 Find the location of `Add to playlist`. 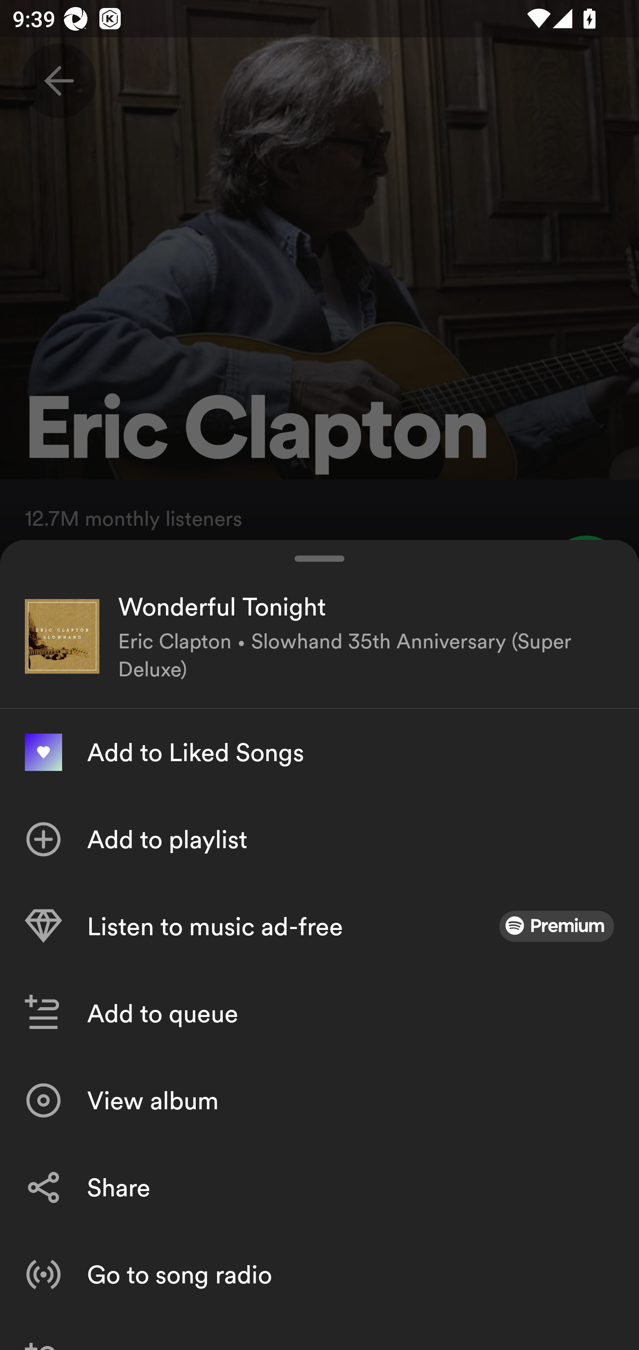

Add to playlist is located at coordinates (319, 839).